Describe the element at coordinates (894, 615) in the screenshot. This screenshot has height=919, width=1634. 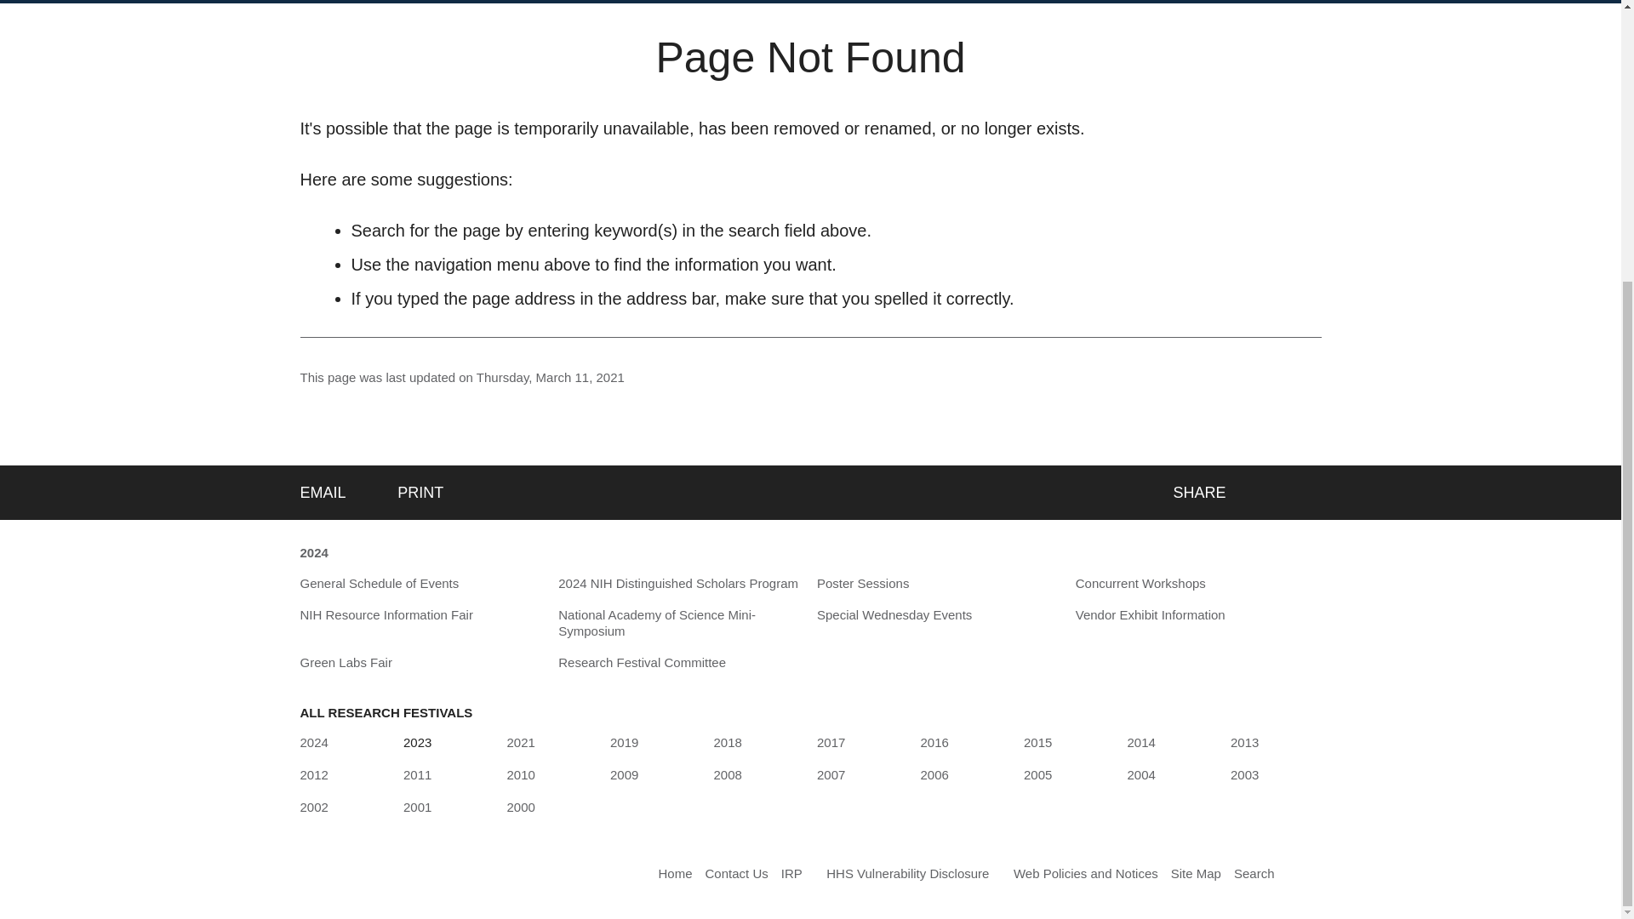
I see `Special Wednesday Events` at that location.